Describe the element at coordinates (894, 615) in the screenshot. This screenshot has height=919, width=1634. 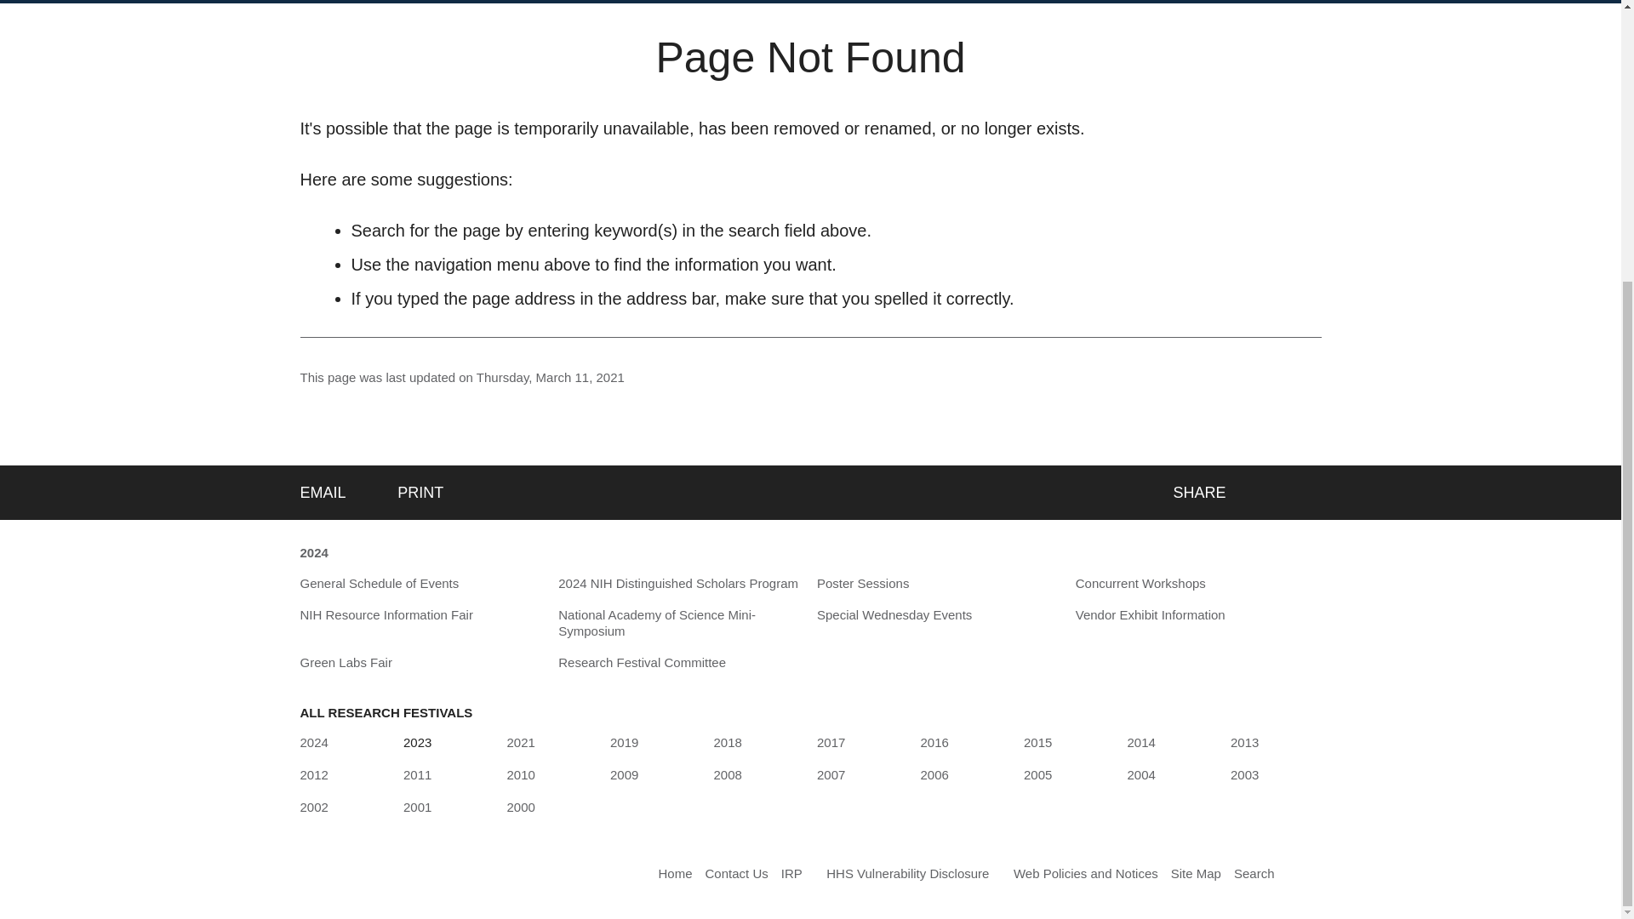
I see `Special Wednesday Events` at that location.